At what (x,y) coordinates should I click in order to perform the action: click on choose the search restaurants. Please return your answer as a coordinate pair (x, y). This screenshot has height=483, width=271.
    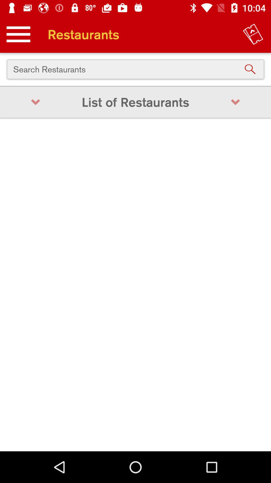
    Looking at the image, I should click on (135, 69).